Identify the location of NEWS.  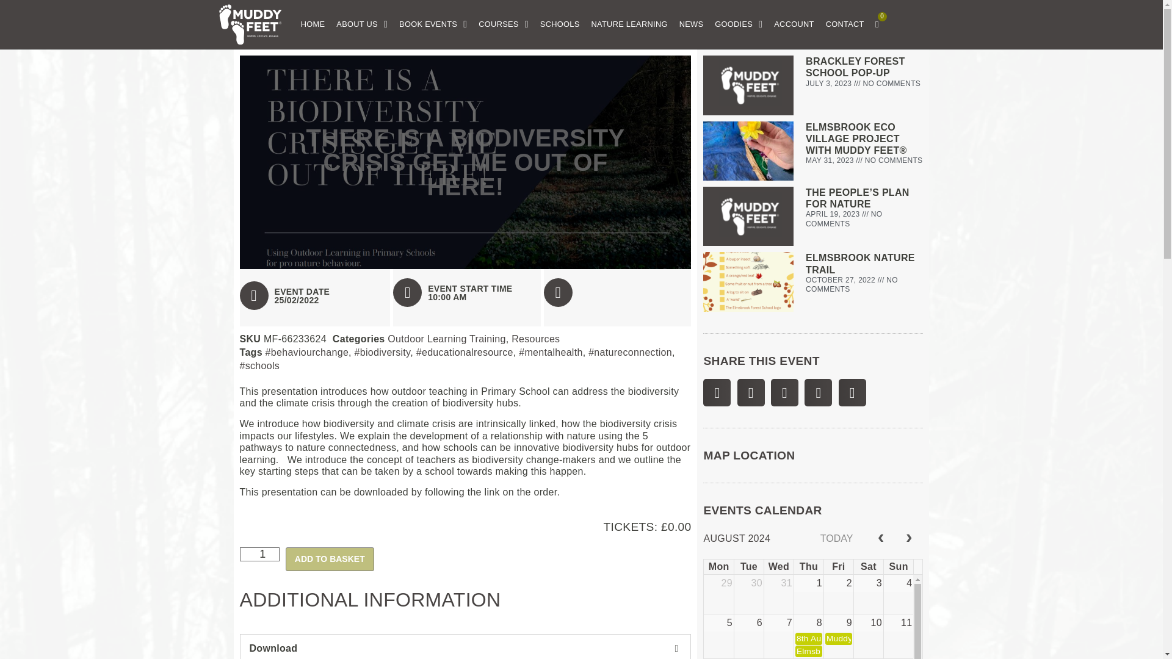
(692, 24).